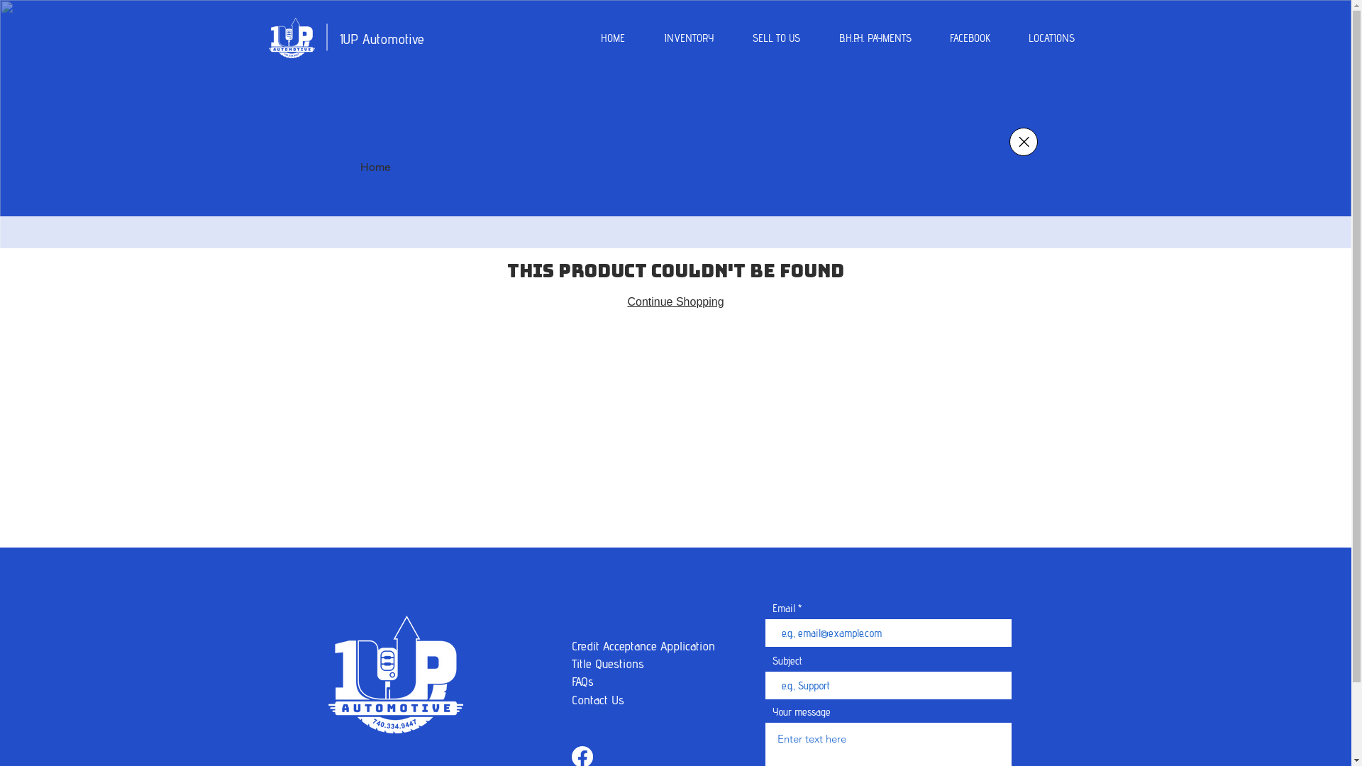  I want to click on SELL TO US, so click(765, 38).